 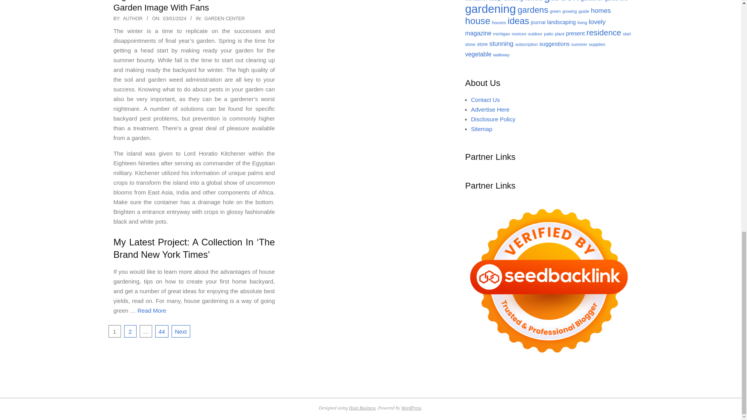 I want to click on Wednesday, January 3, 2024, 5:46 pm, so click(x=174, y=19).